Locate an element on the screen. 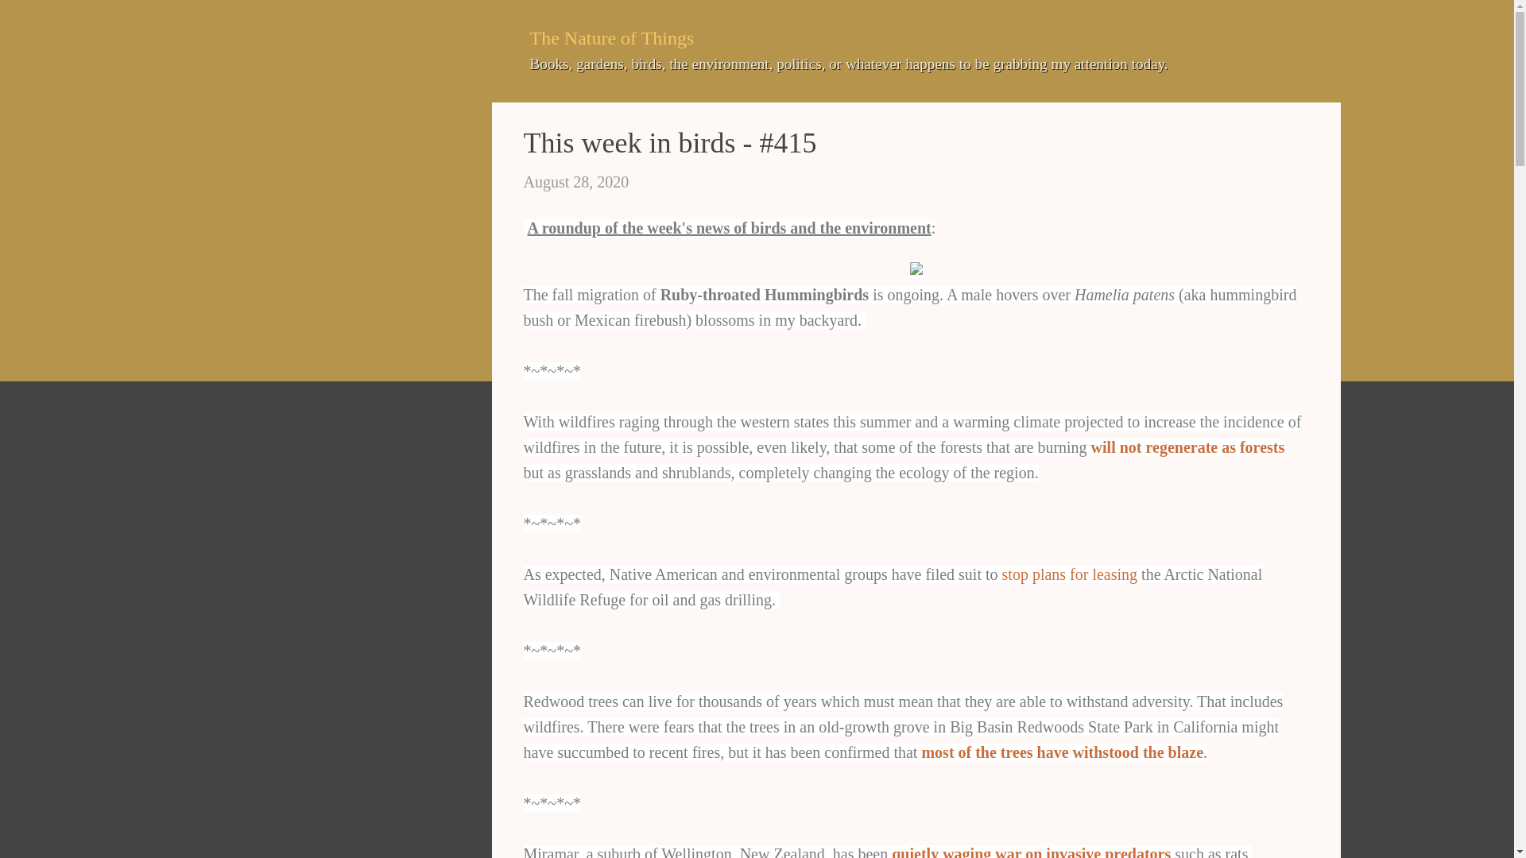  most of the trees have withstood the blaze is located at coordinates (1062, 752).